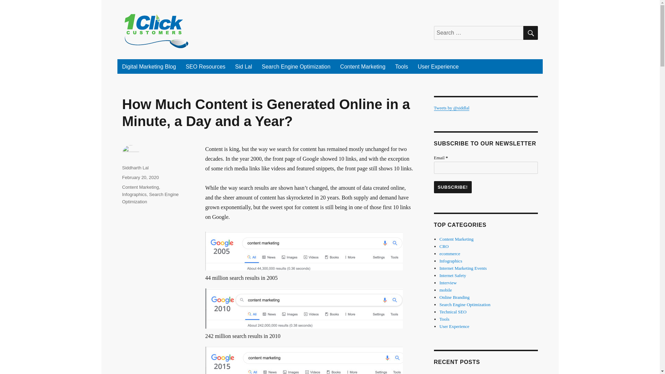 The height and width of the screenshot is (374, 665). What do you see at coordinates (530, 33) in the screenshot?
I see `SEARCH` at bounding box center [530, 33].